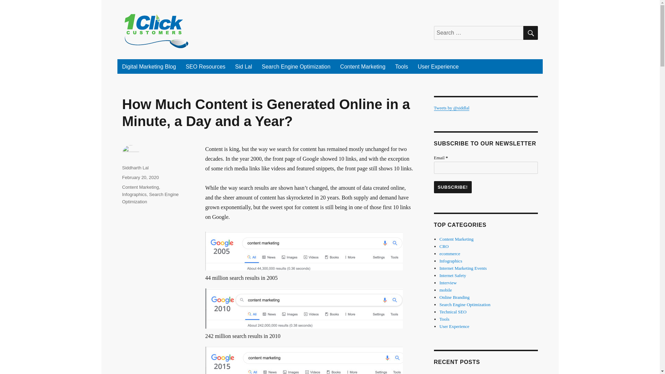 The height and width of the screenshot is (374, 665). What do you see at coordinates (530, 33) in the screenshot?
I see `SEARCH` at bounding box center [530, 33].